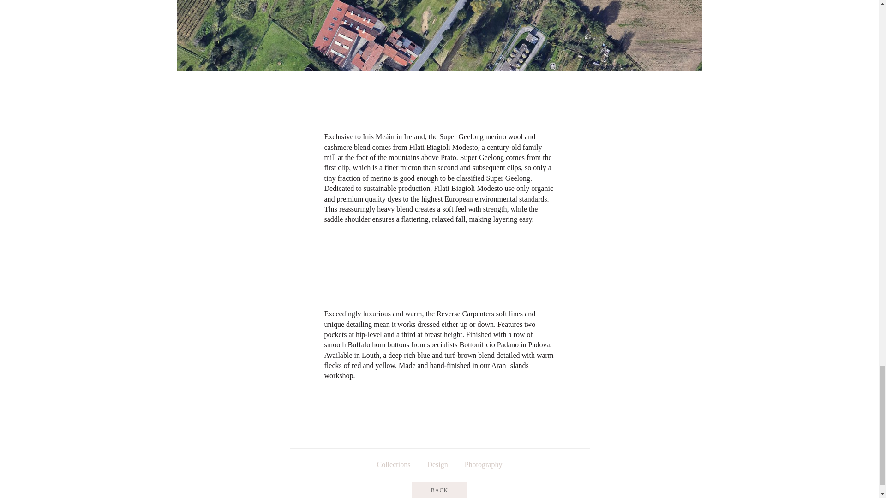  I want to click on BACK, so click(439, 490).